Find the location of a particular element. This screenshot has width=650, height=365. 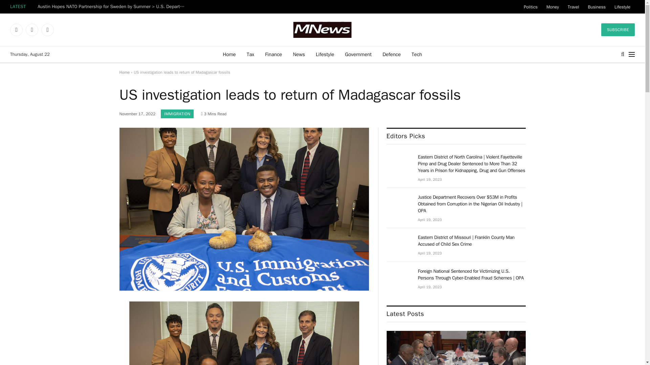

Facebook is located at coordinates (16, 30).